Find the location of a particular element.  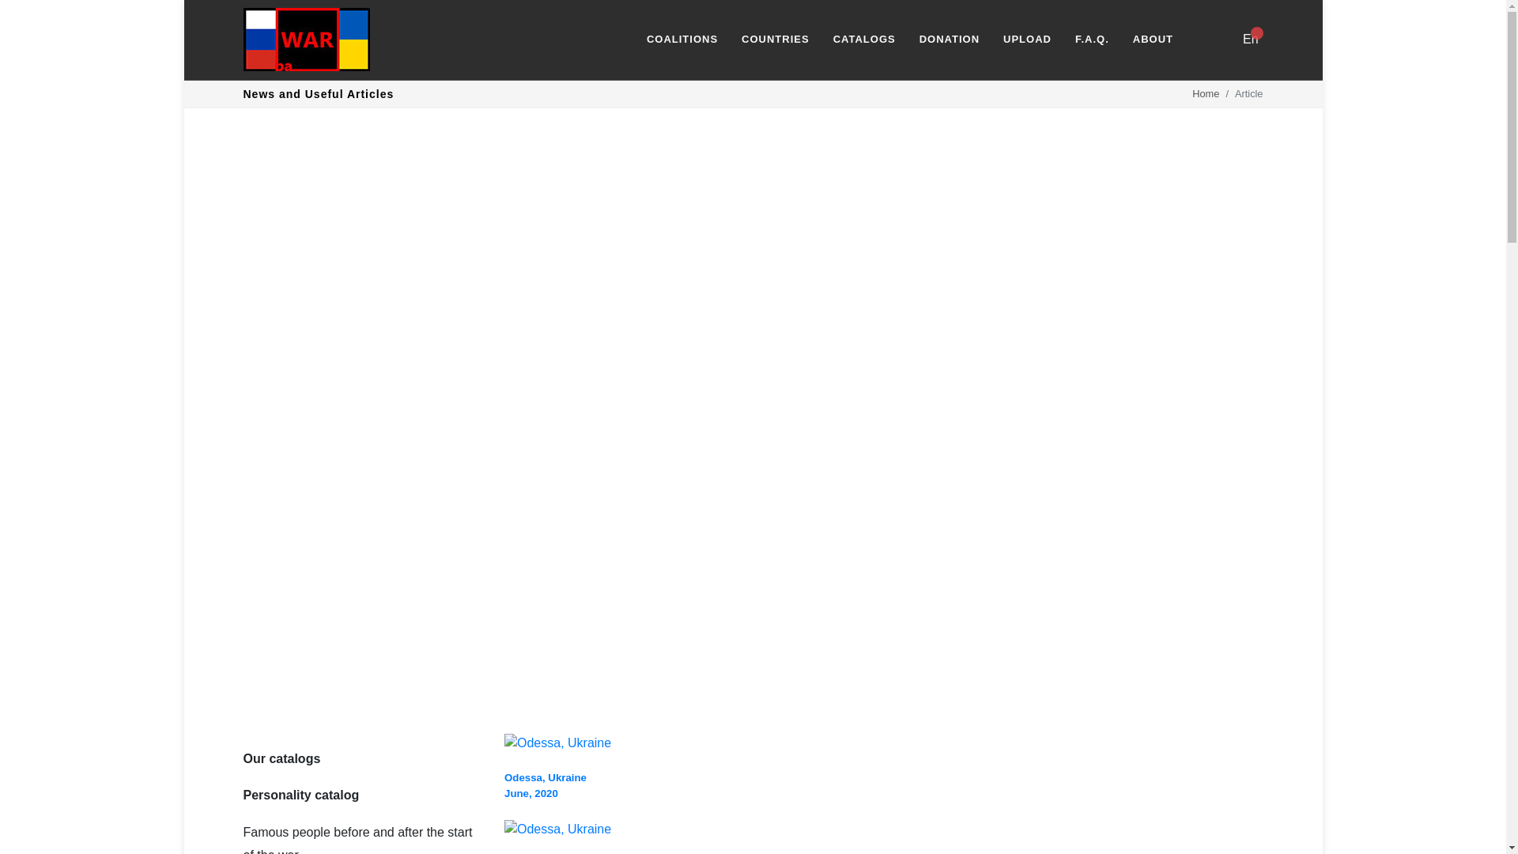

CATALOGS is located at coordinates (545, 785).